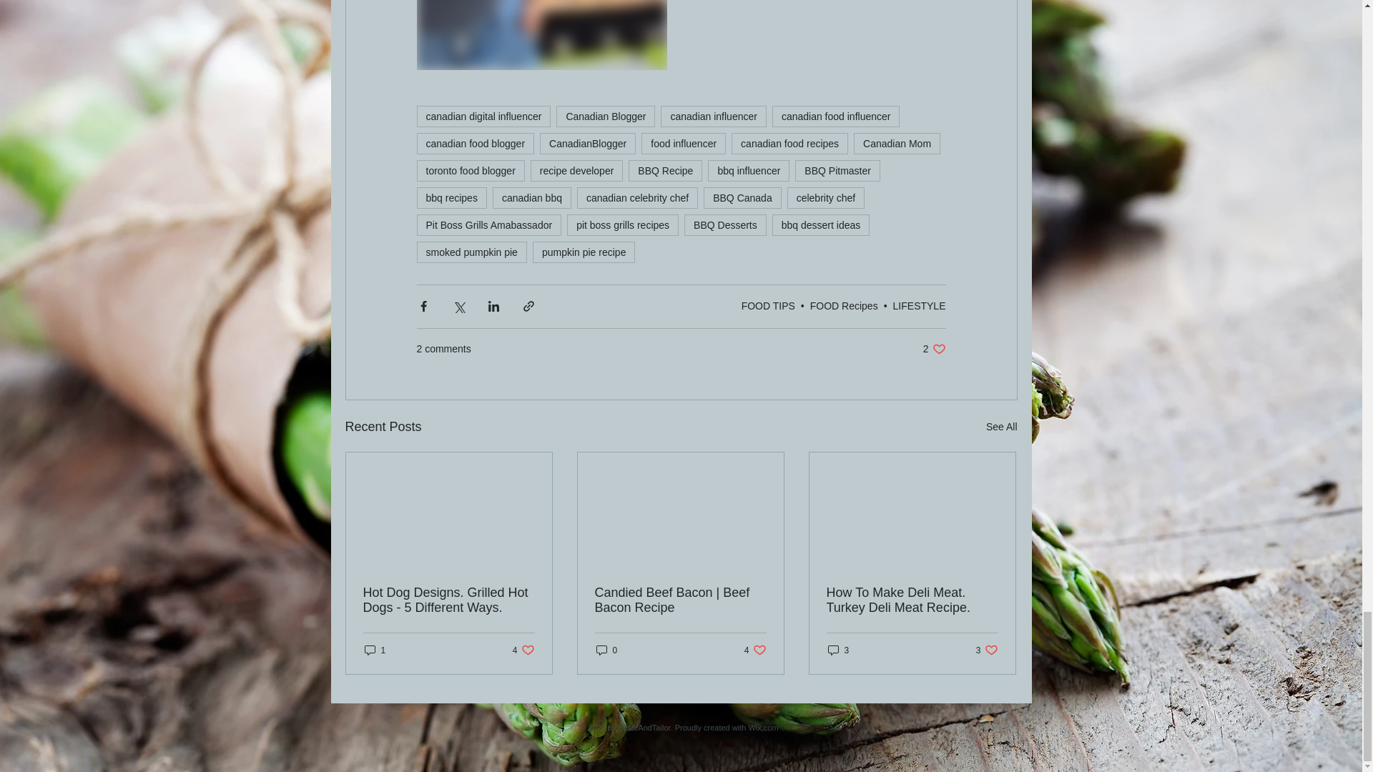 The image size is (1373, 772). What do you see at coordinates (483, 116) in the screenshot?
I see `canadian digital influencer` at bounding box center [483, 116].